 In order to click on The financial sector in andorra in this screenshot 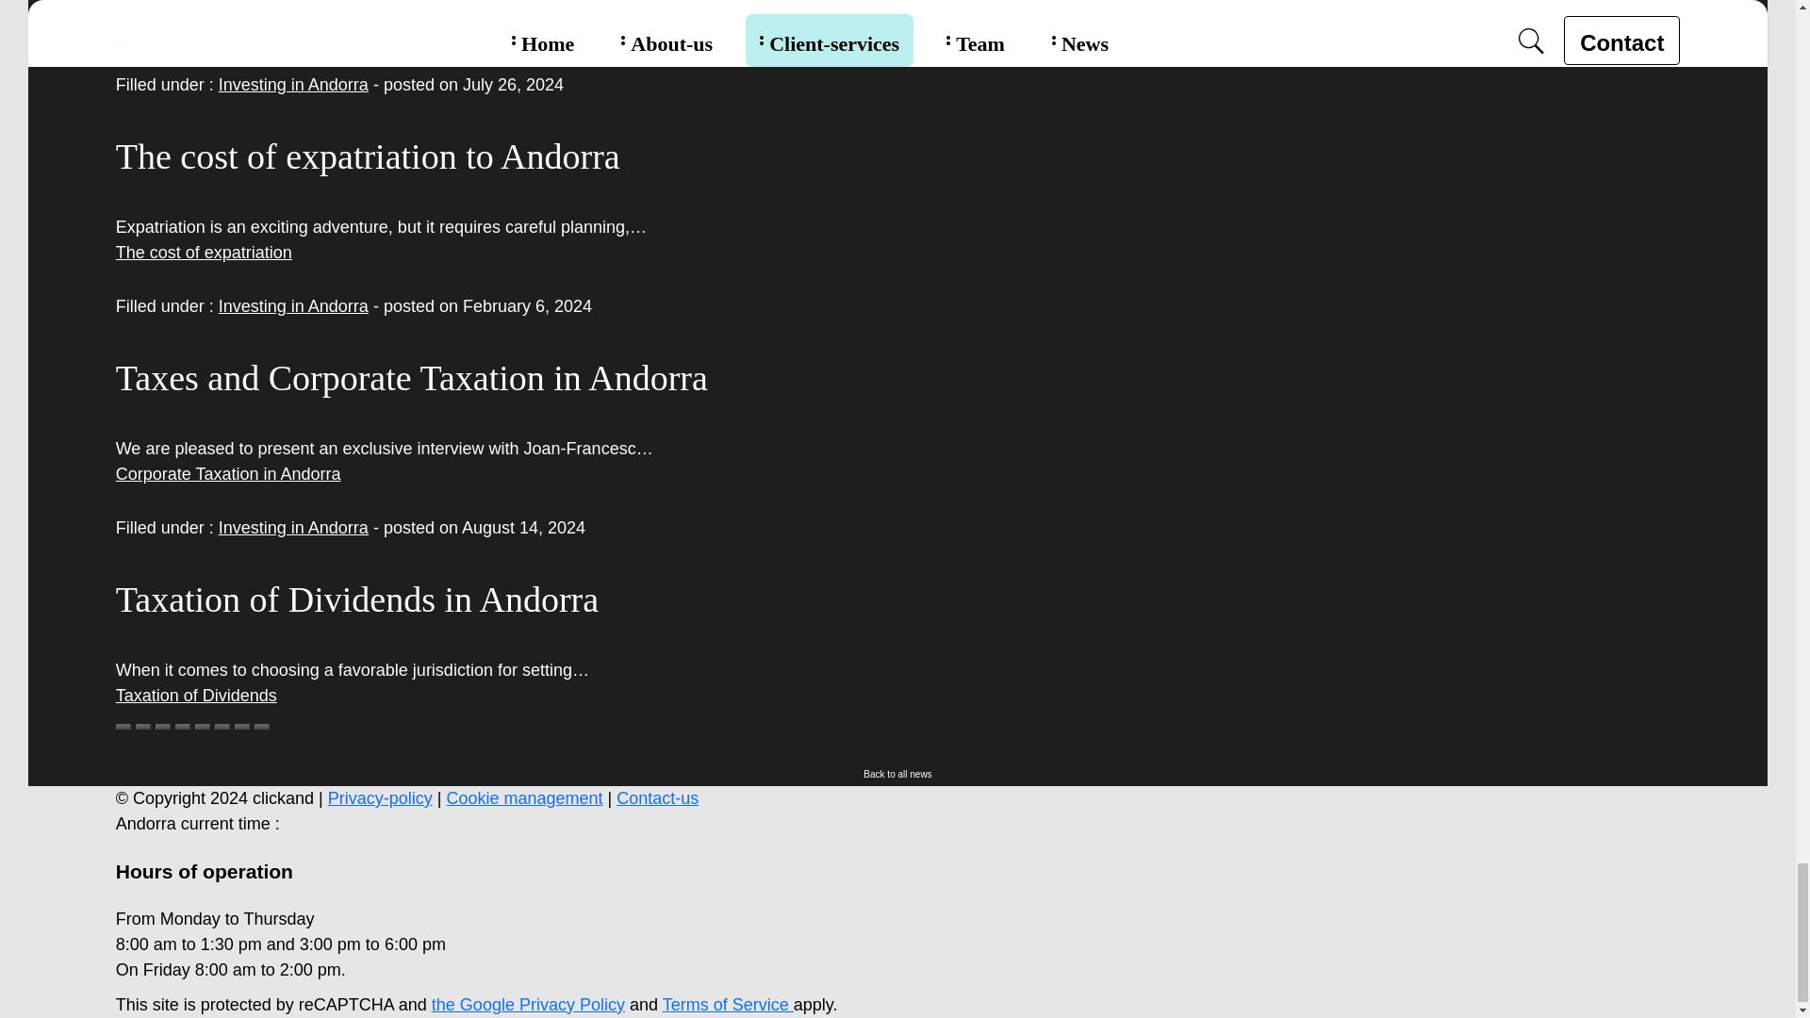, I will do `click(229, 30)`.